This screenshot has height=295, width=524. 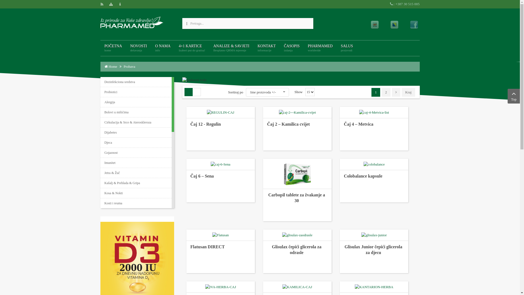 What do you see at coordinates (408, 92) in the screenshot?
I see `Kraj` at bounding box center [408, 92].